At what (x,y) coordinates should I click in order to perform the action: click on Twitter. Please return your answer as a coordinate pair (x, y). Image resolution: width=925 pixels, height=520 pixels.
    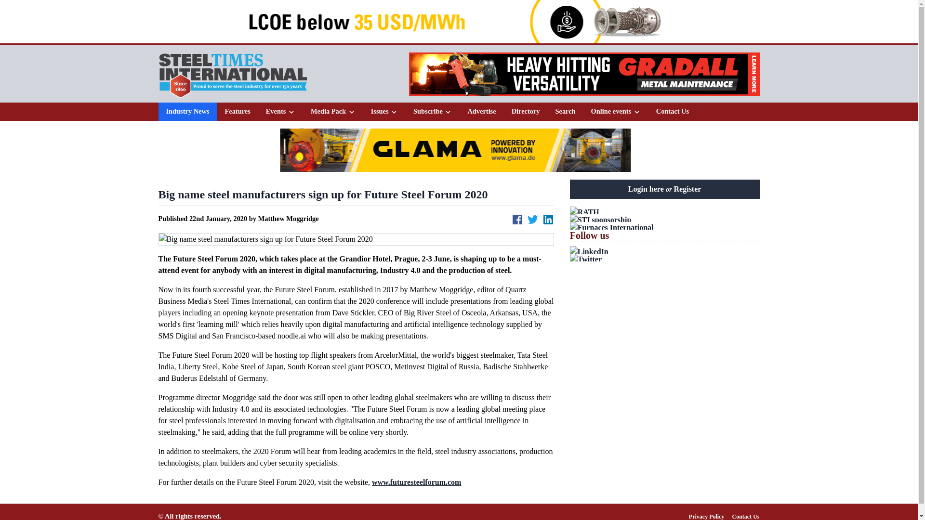
    Looking at the image, I should click on (664, 259).